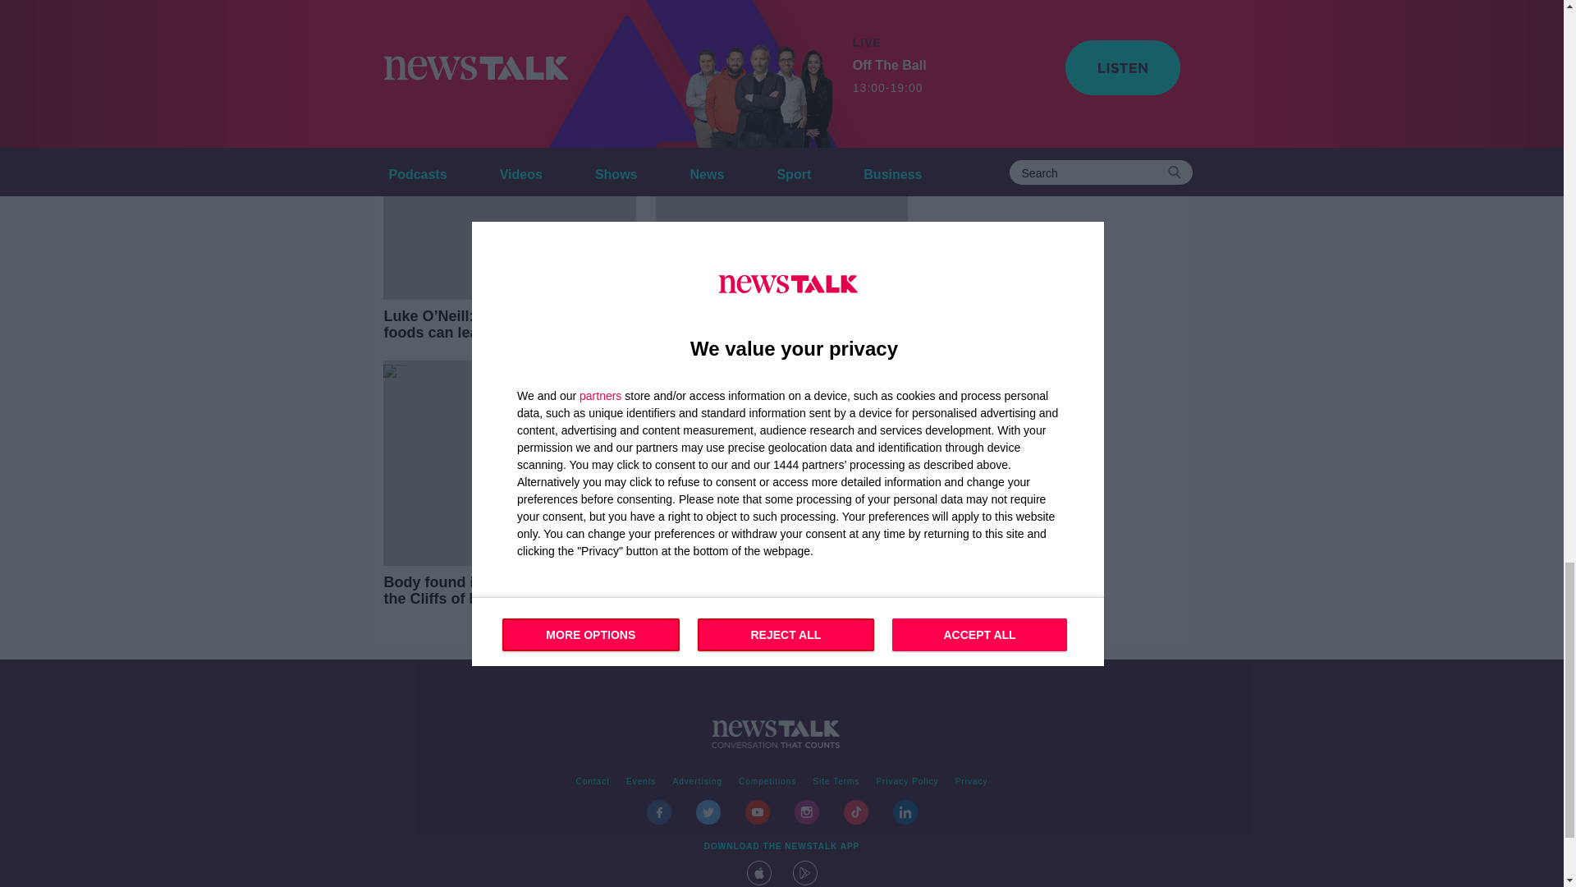 This screenshot has height=887, width=1576. What do you see at coordinates (767, 782) in the screenshot?
I see `competitions` at bounding box center [767, 782].